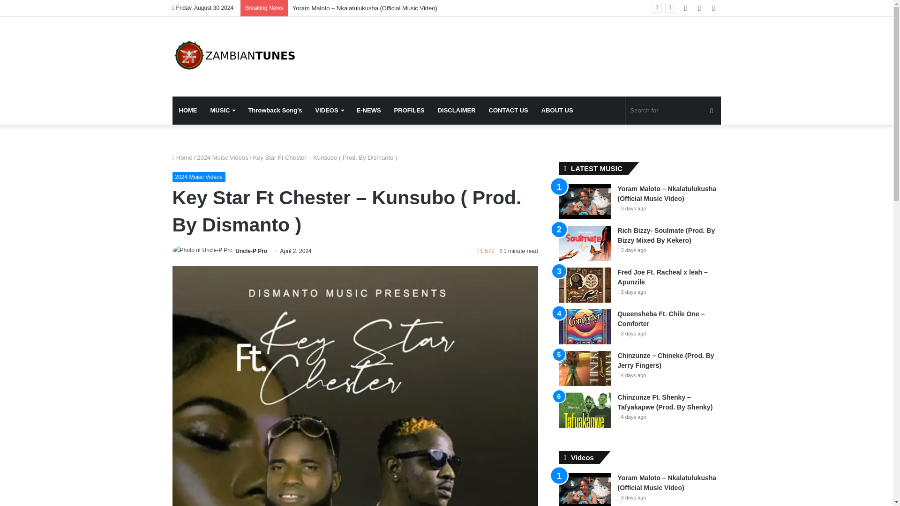 The image size is (900, 506). Describe the element at coordinates (457, 111) in the screenshot. I see `DISCLAIMER` at that location.